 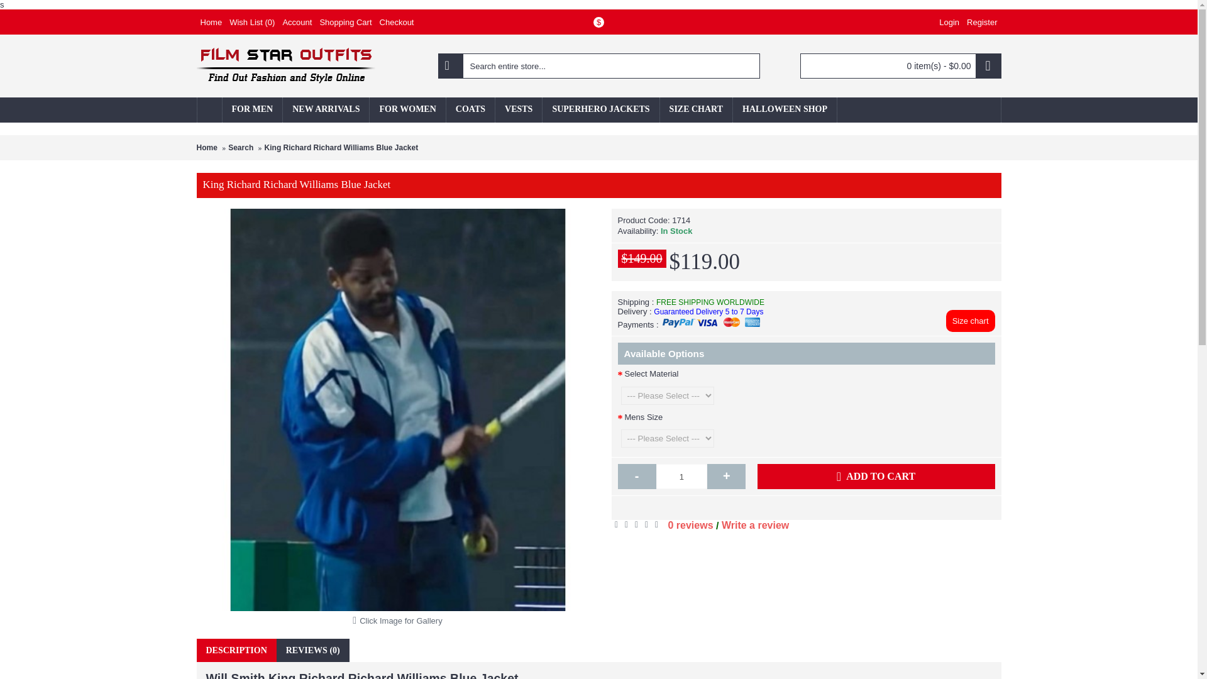 What do you see at coordinates (297, 22) in the screenshot?
I see `Account` at bounding box center [297, 22].